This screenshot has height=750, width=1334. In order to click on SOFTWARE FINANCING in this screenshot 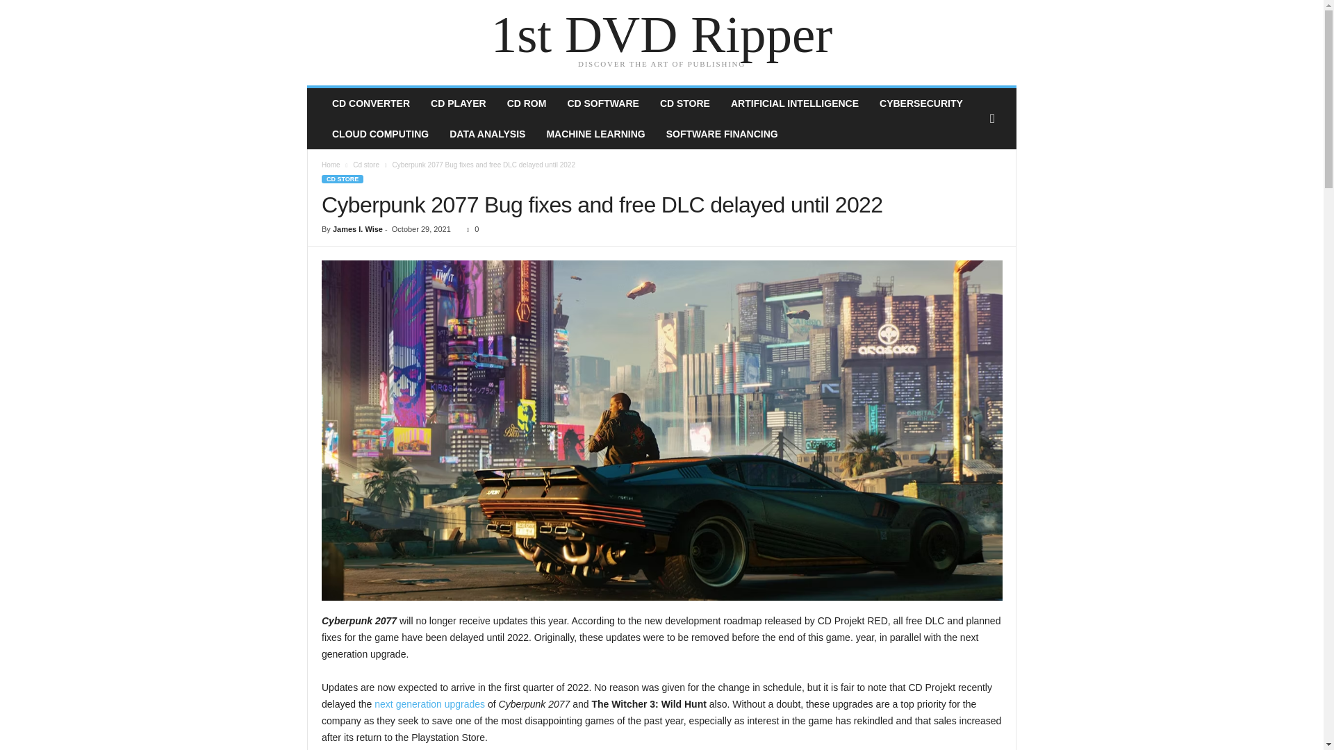, I will do `click(723, 134)`.